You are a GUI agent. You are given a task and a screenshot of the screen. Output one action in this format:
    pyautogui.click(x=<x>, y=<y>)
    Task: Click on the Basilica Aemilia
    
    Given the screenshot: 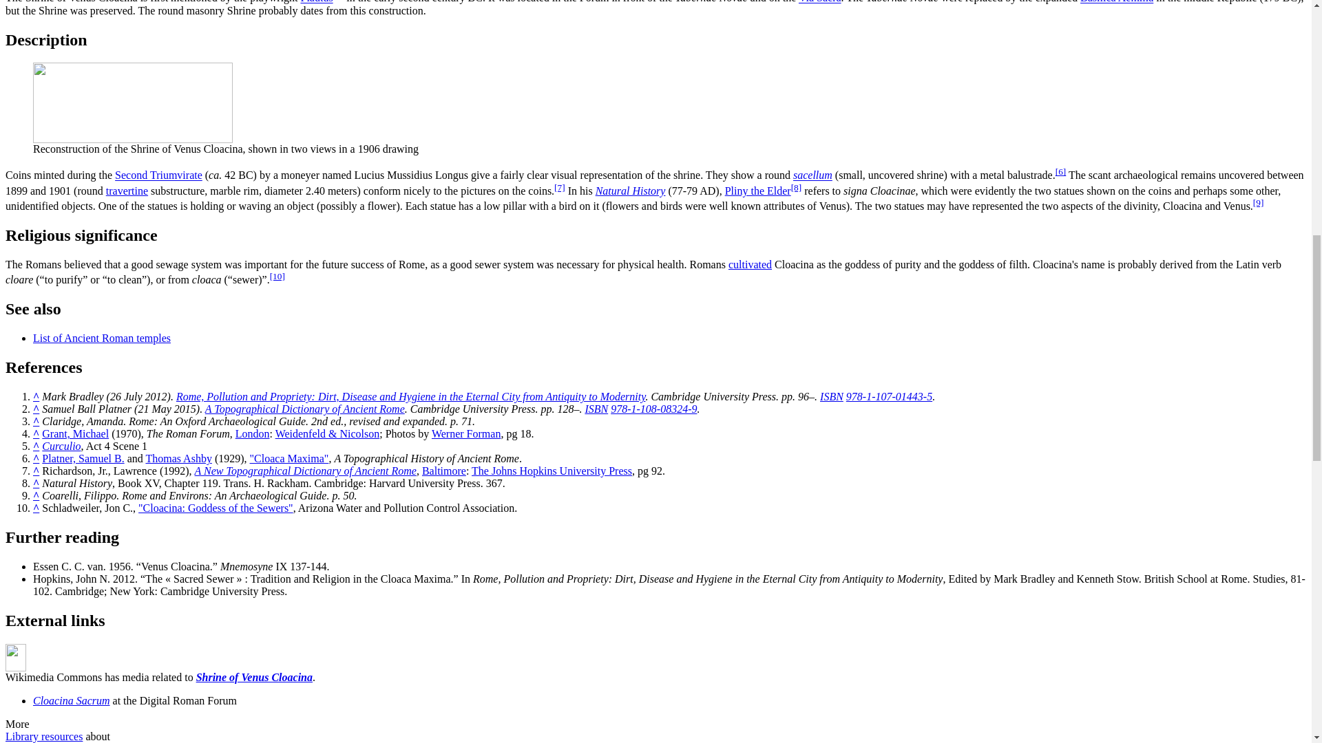 What is the action you would take?
    pyautogui.click(x=1116, y=2)
    